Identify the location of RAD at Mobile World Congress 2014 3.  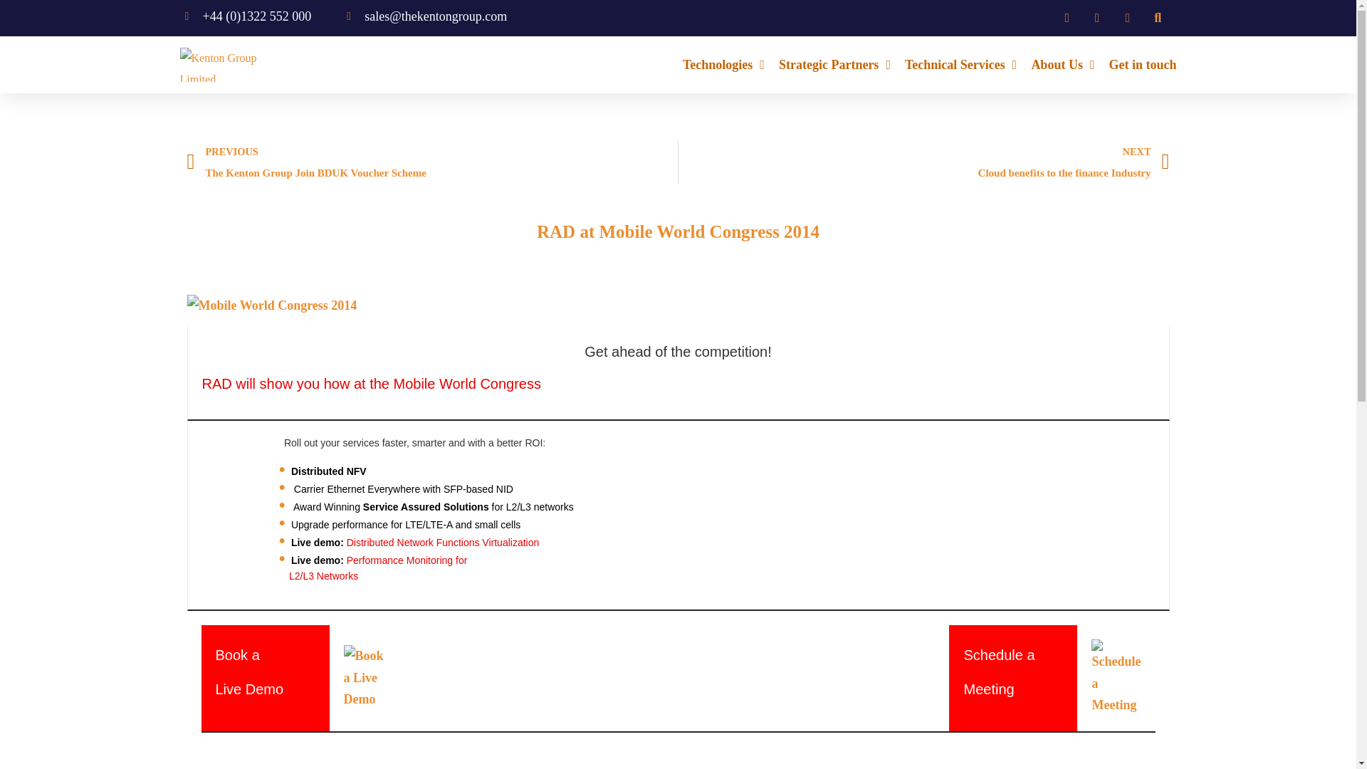
(1115, 677).